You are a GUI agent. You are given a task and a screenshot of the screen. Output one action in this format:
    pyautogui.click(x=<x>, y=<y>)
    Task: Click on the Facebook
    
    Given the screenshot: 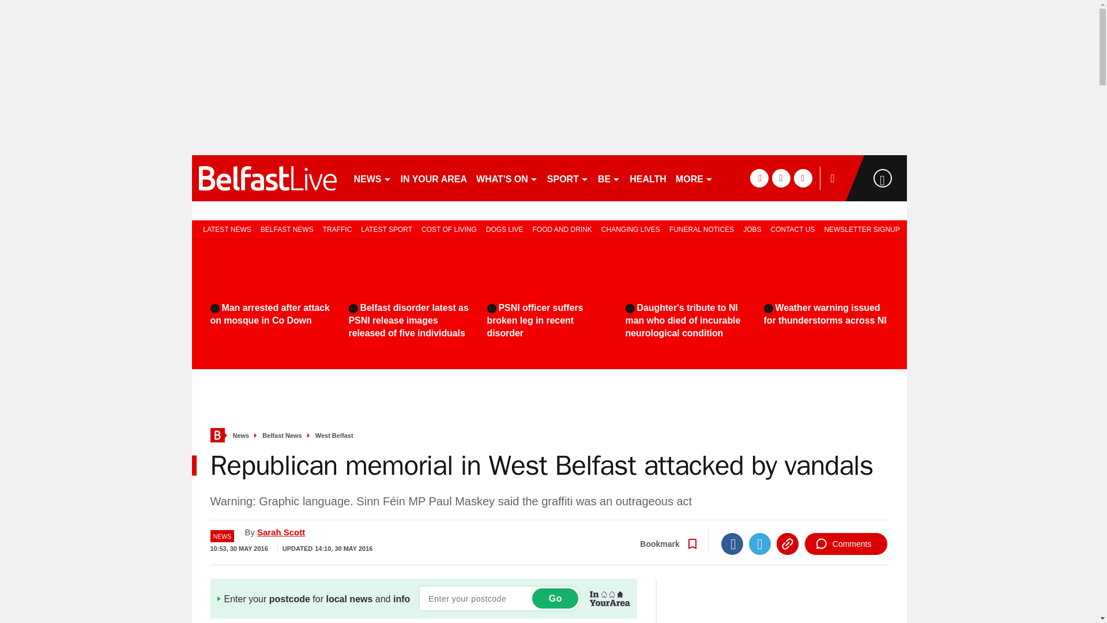 What is the action you would take?
    pyautogui.click(x=732, y=544)
    